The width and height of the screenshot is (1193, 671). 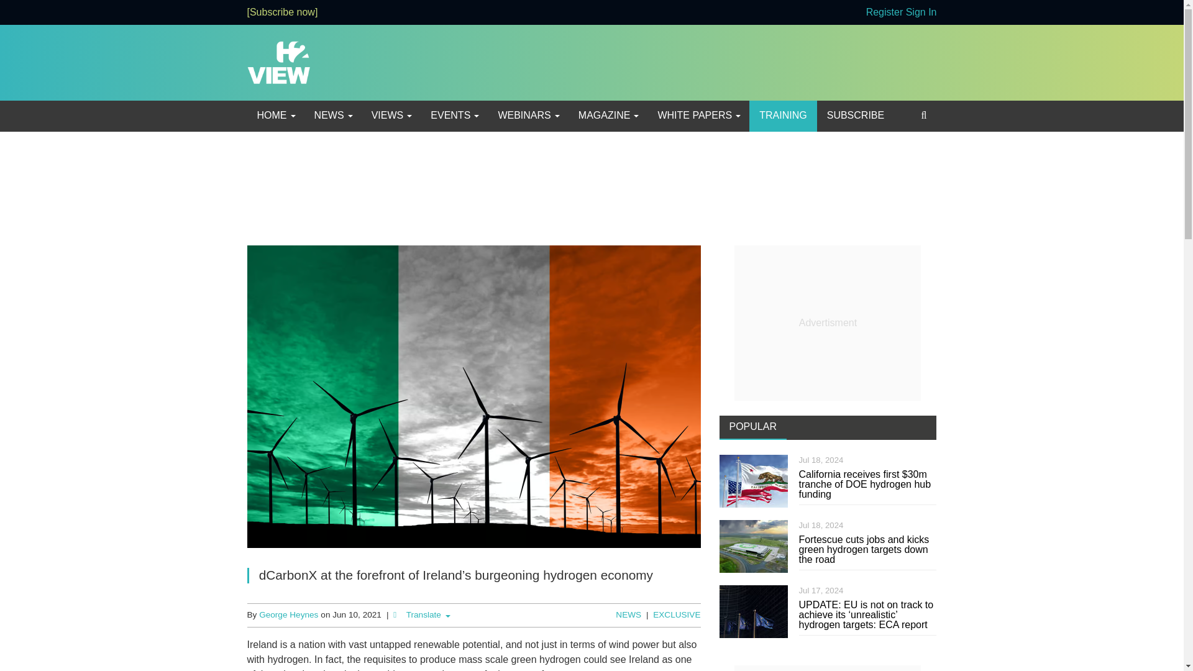 I want to click on Become a member today, so click(x=282, y=12).